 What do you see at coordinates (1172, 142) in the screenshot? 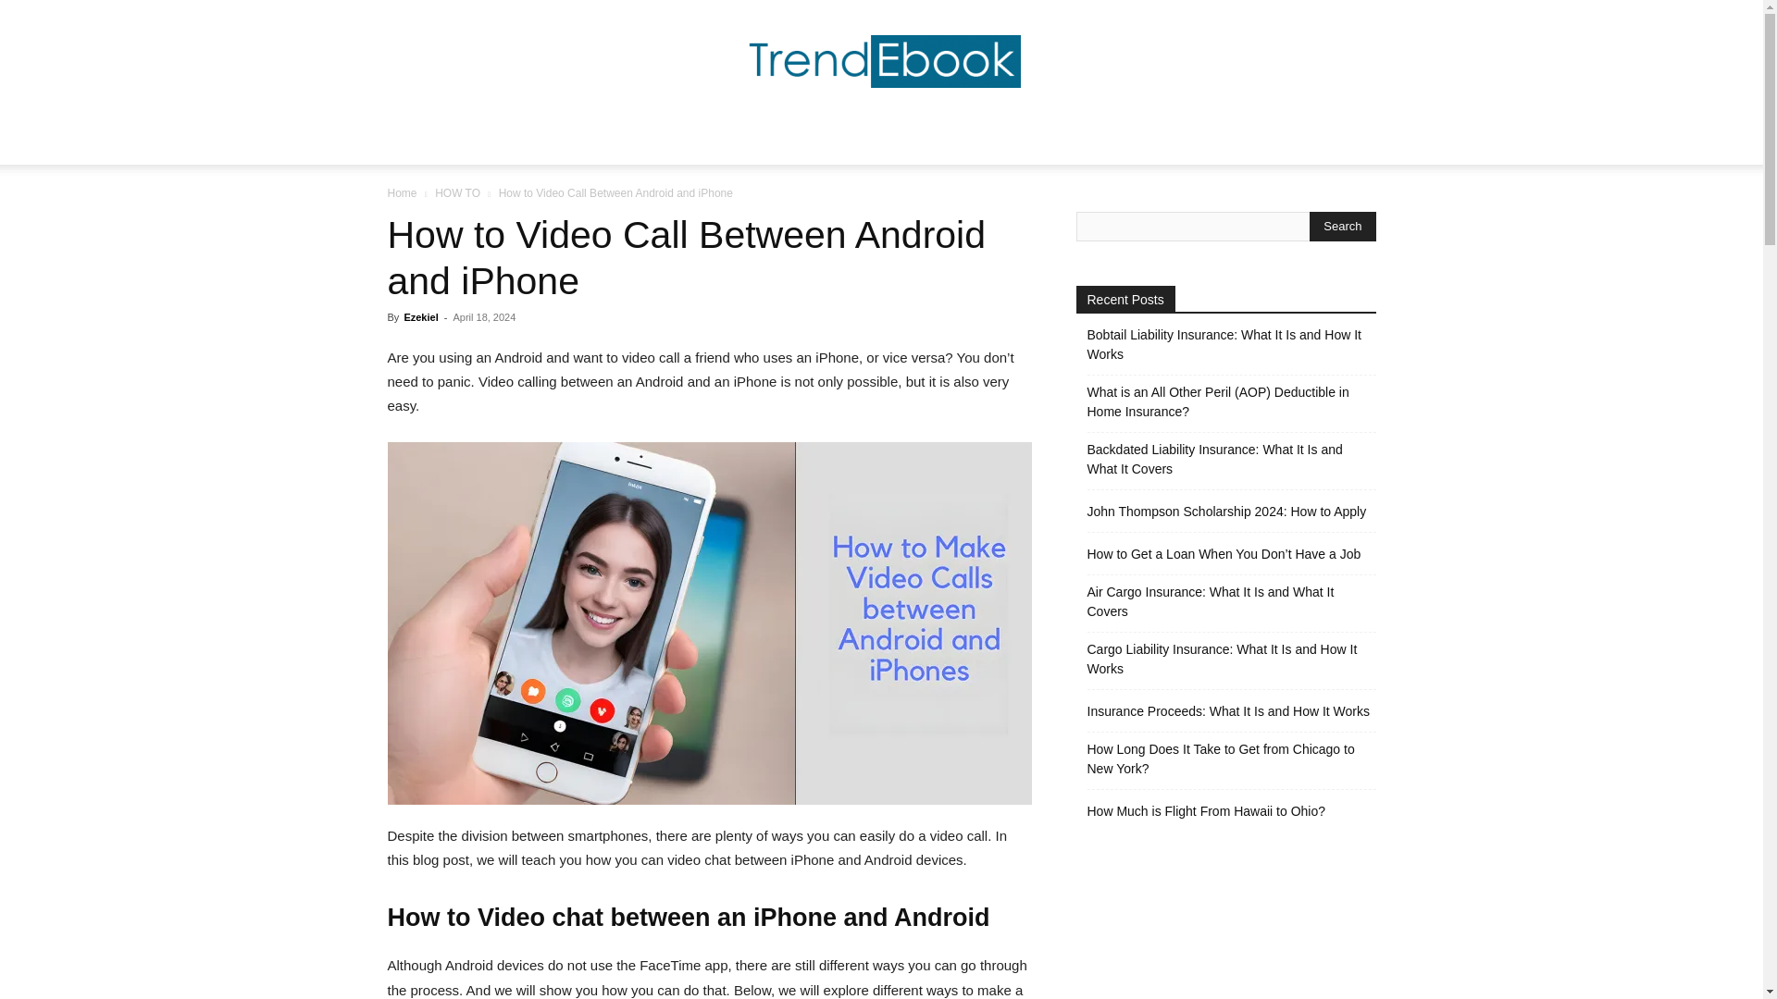
I see `ABOUT US` at bounding box center [1172, 142].